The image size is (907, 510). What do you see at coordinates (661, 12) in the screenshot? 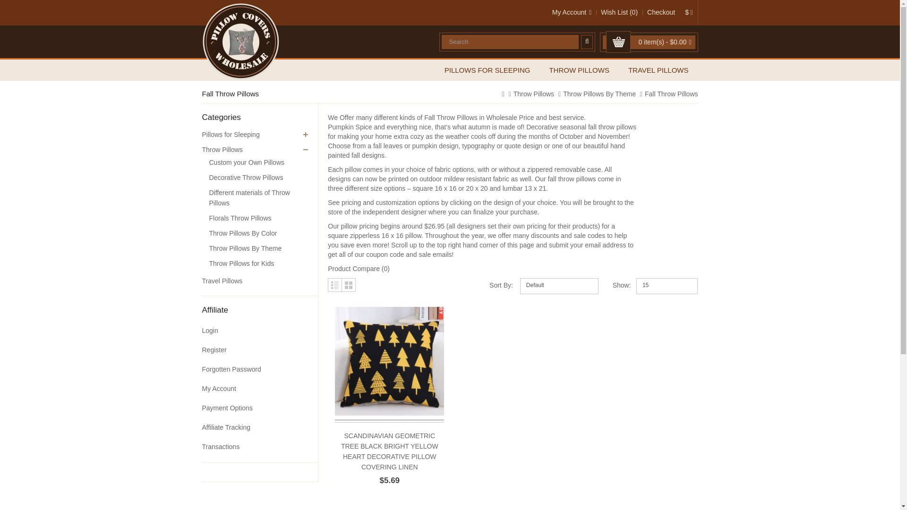
I see `Checkout` at bounding box center [661, 12].